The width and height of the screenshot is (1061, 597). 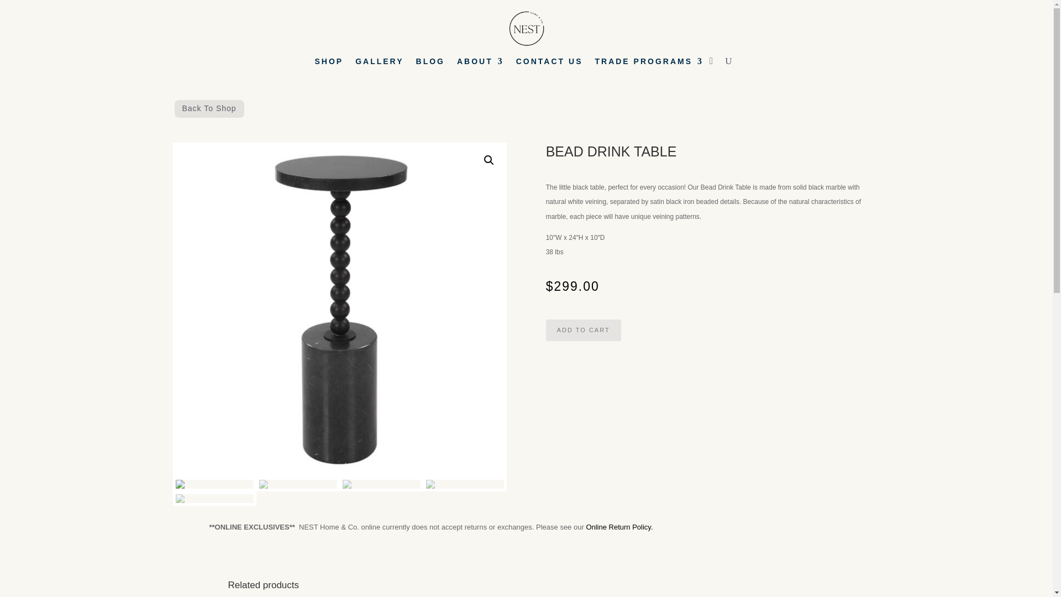 I want to click on Online Return Policy., so click(x=619, y=527).